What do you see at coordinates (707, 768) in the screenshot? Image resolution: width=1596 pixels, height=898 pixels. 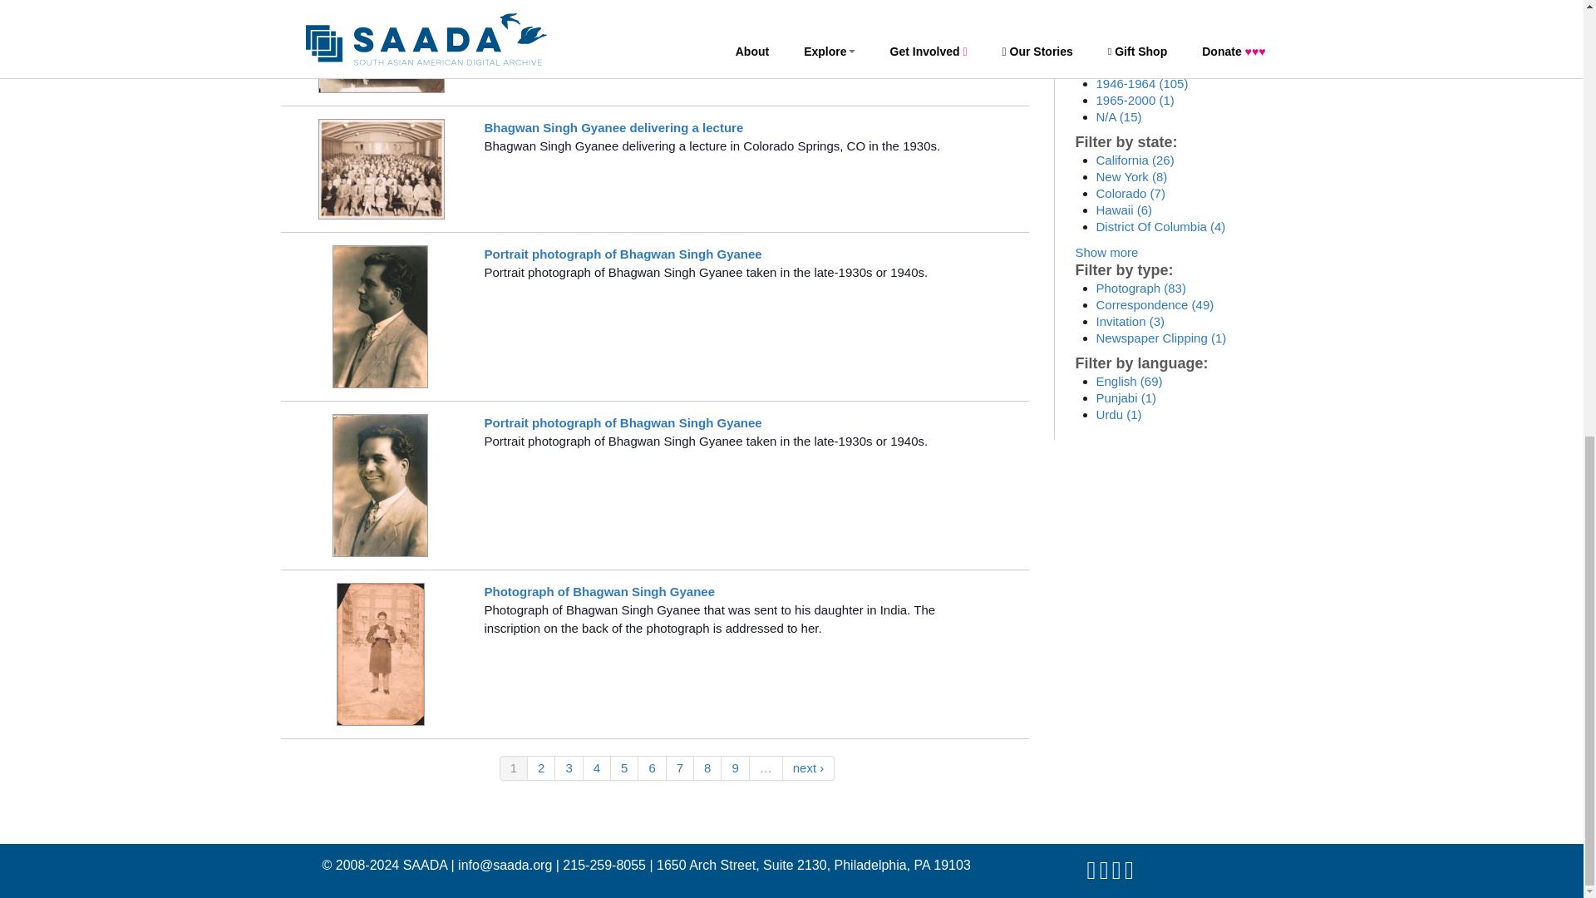 I see `Go to page 8` at bounding box center [707, 768].